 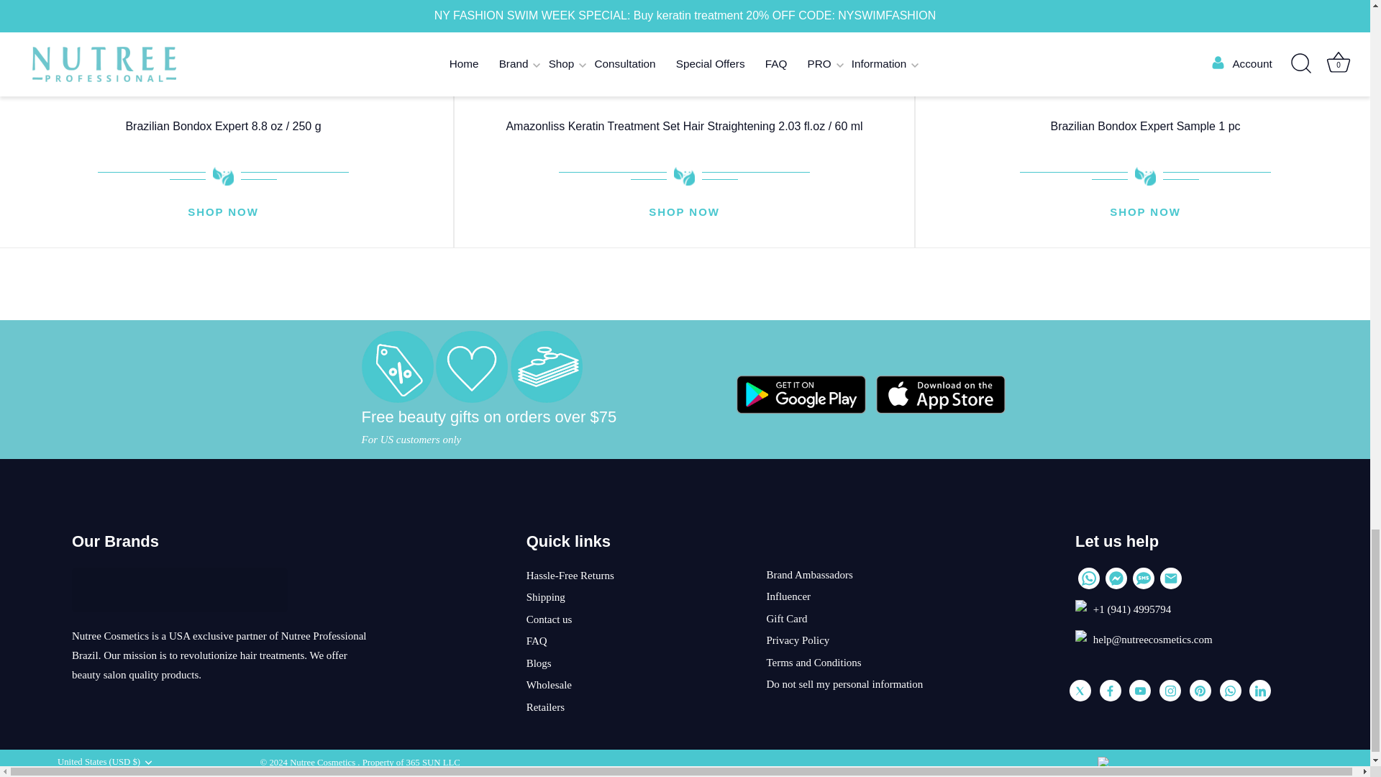 I want to click on Shop Now, so click(x=223, y=213).